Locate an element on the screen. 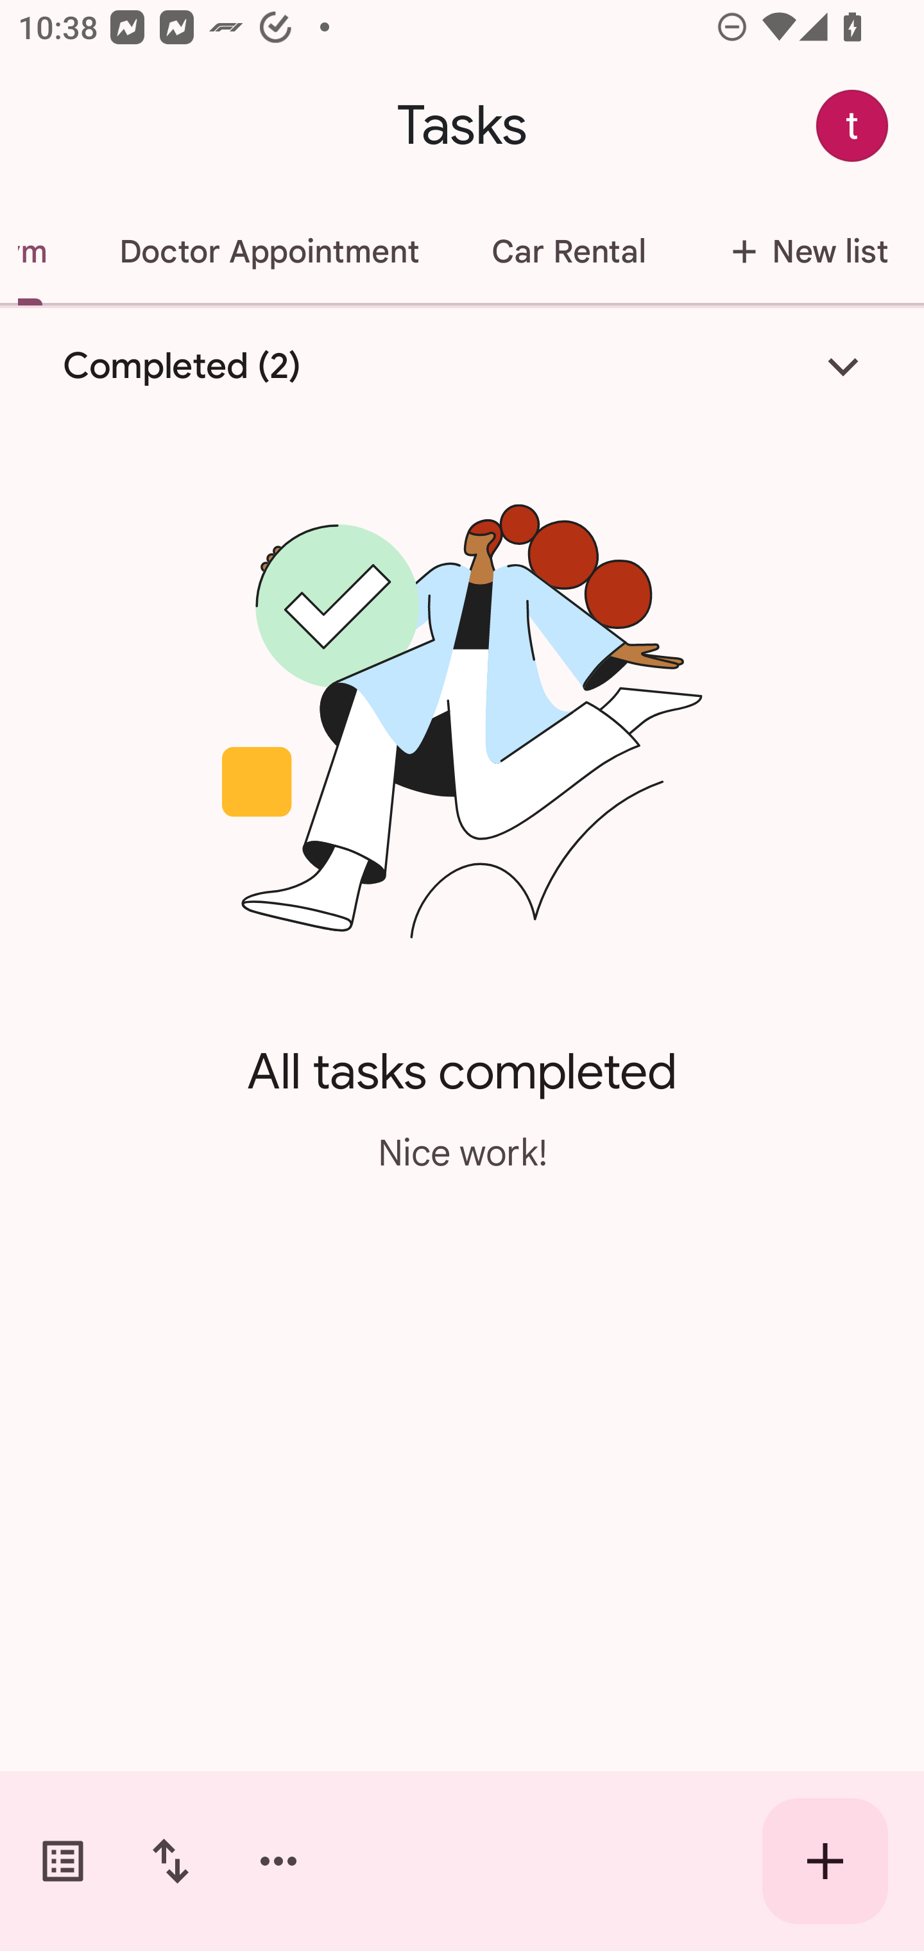 The width and height of the screenshot is (924, 1951). Create new task is located at coordinates (825, 1861).